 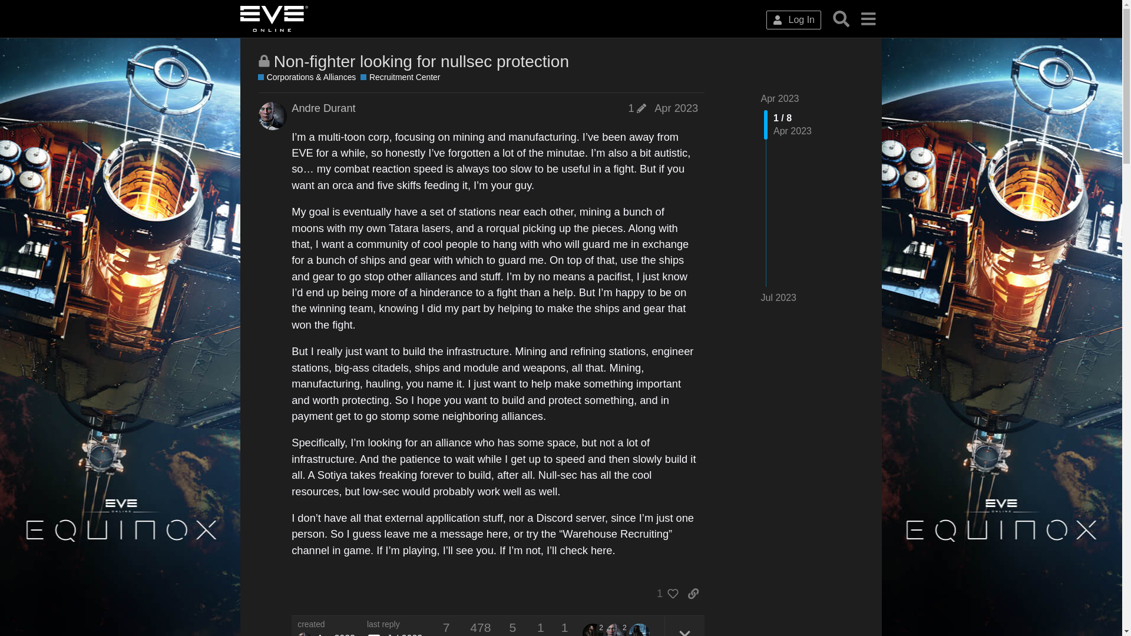 I want to click on 2, so click(x=618, y=630).